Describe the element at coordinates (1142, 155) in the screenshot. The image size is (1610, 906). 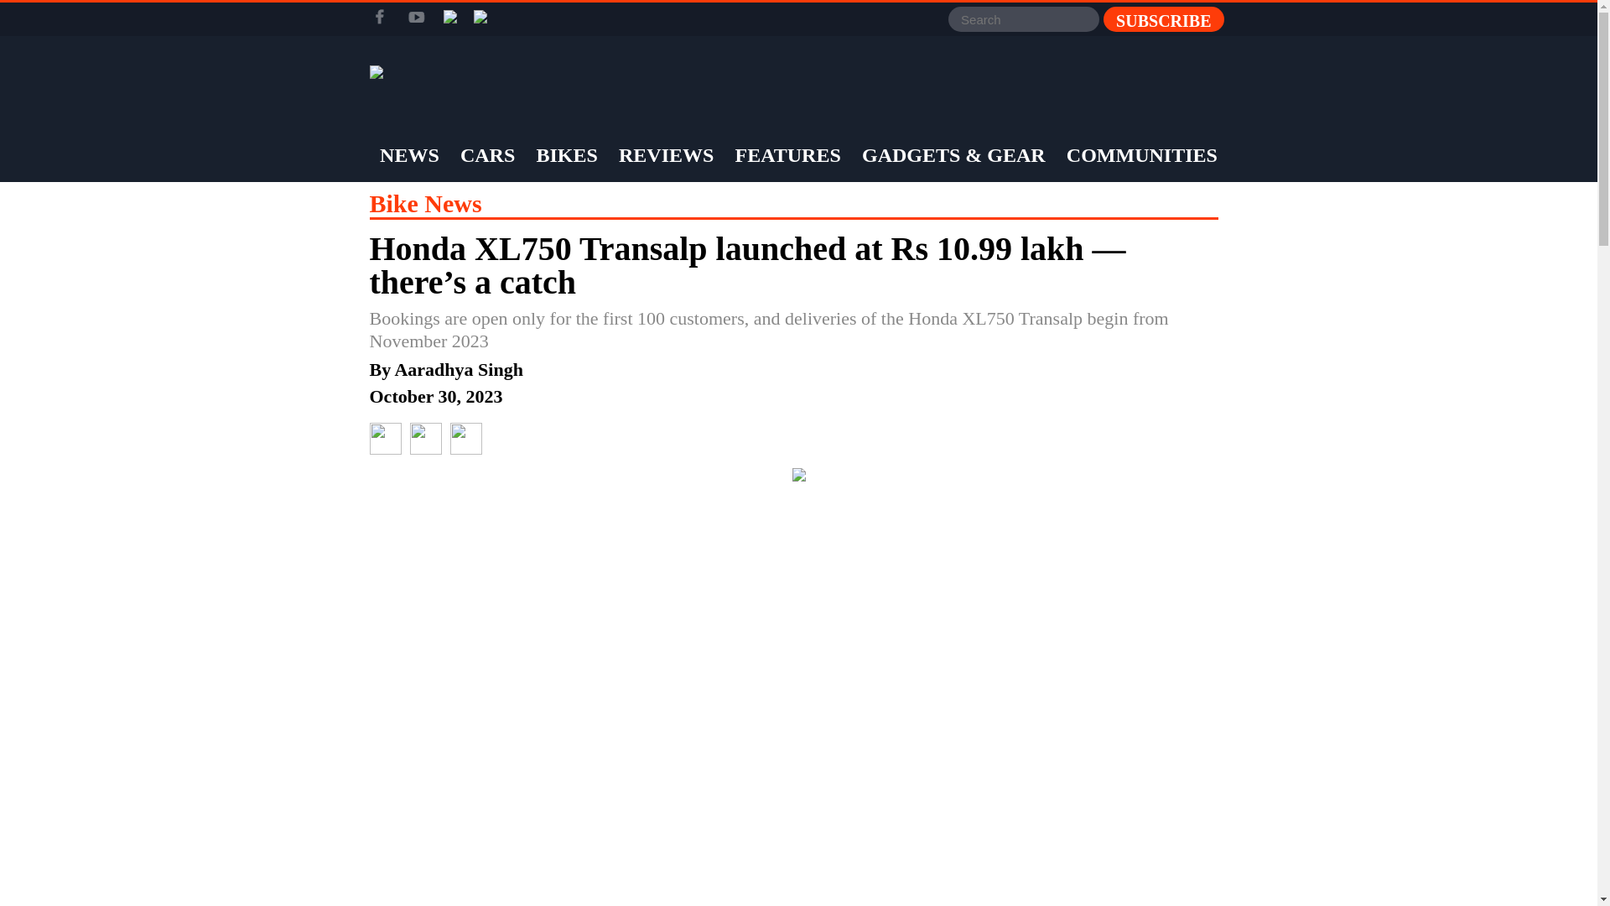
I see `COMMUNITIES` at that location.